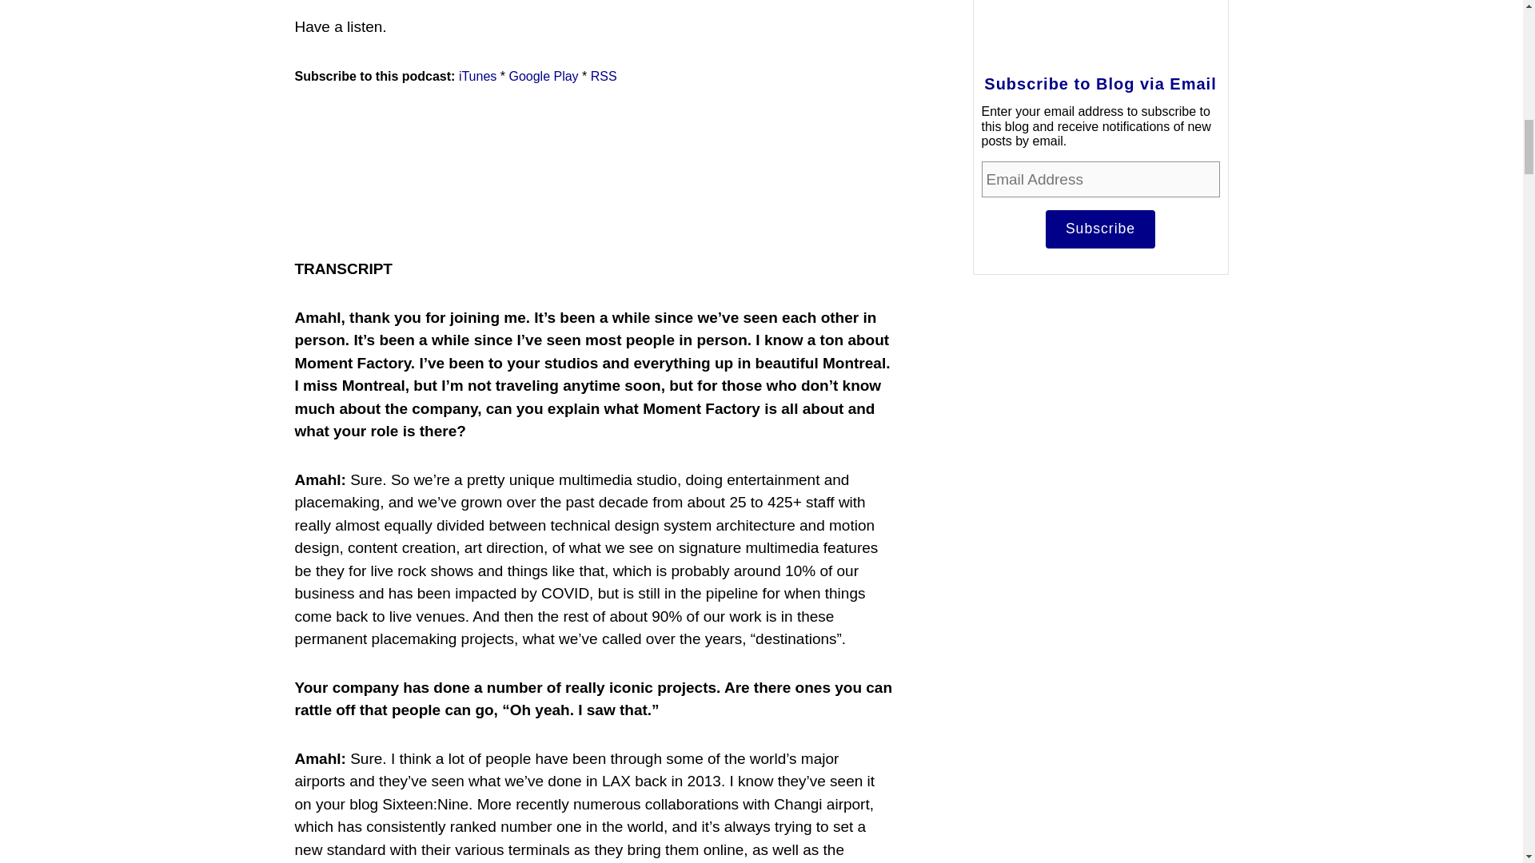 This screenshot has width=1535, height=863. Describe the element at coordinates (543, 76) in the screenshot. I see `Google Play` at that location.